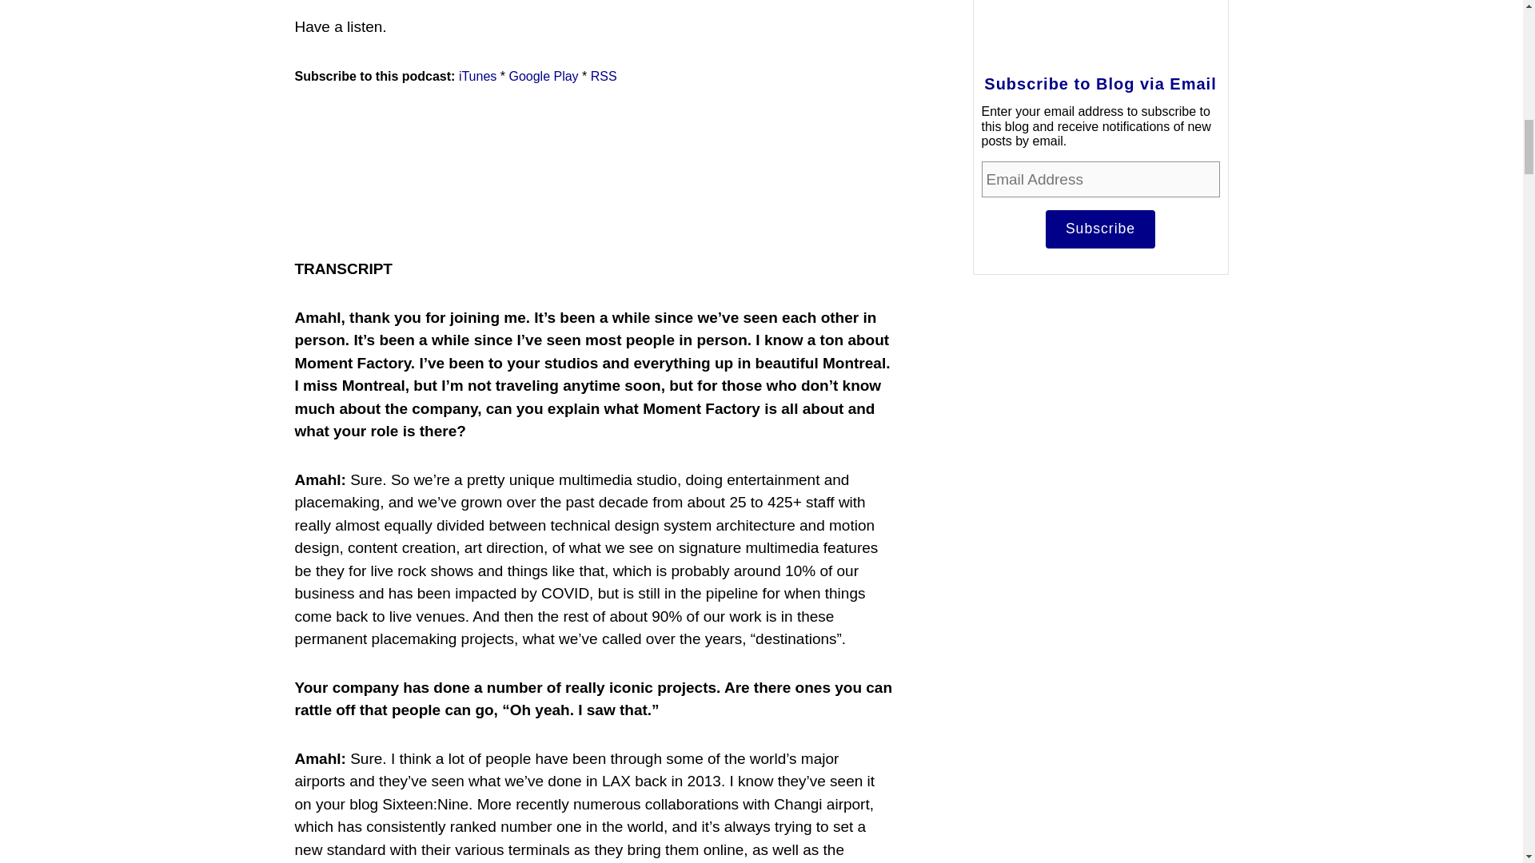 This screenshot has width=1535, height=863. Describe the element at coordinates (543, 76) in the screenshot. I see `Google Play` at that location.